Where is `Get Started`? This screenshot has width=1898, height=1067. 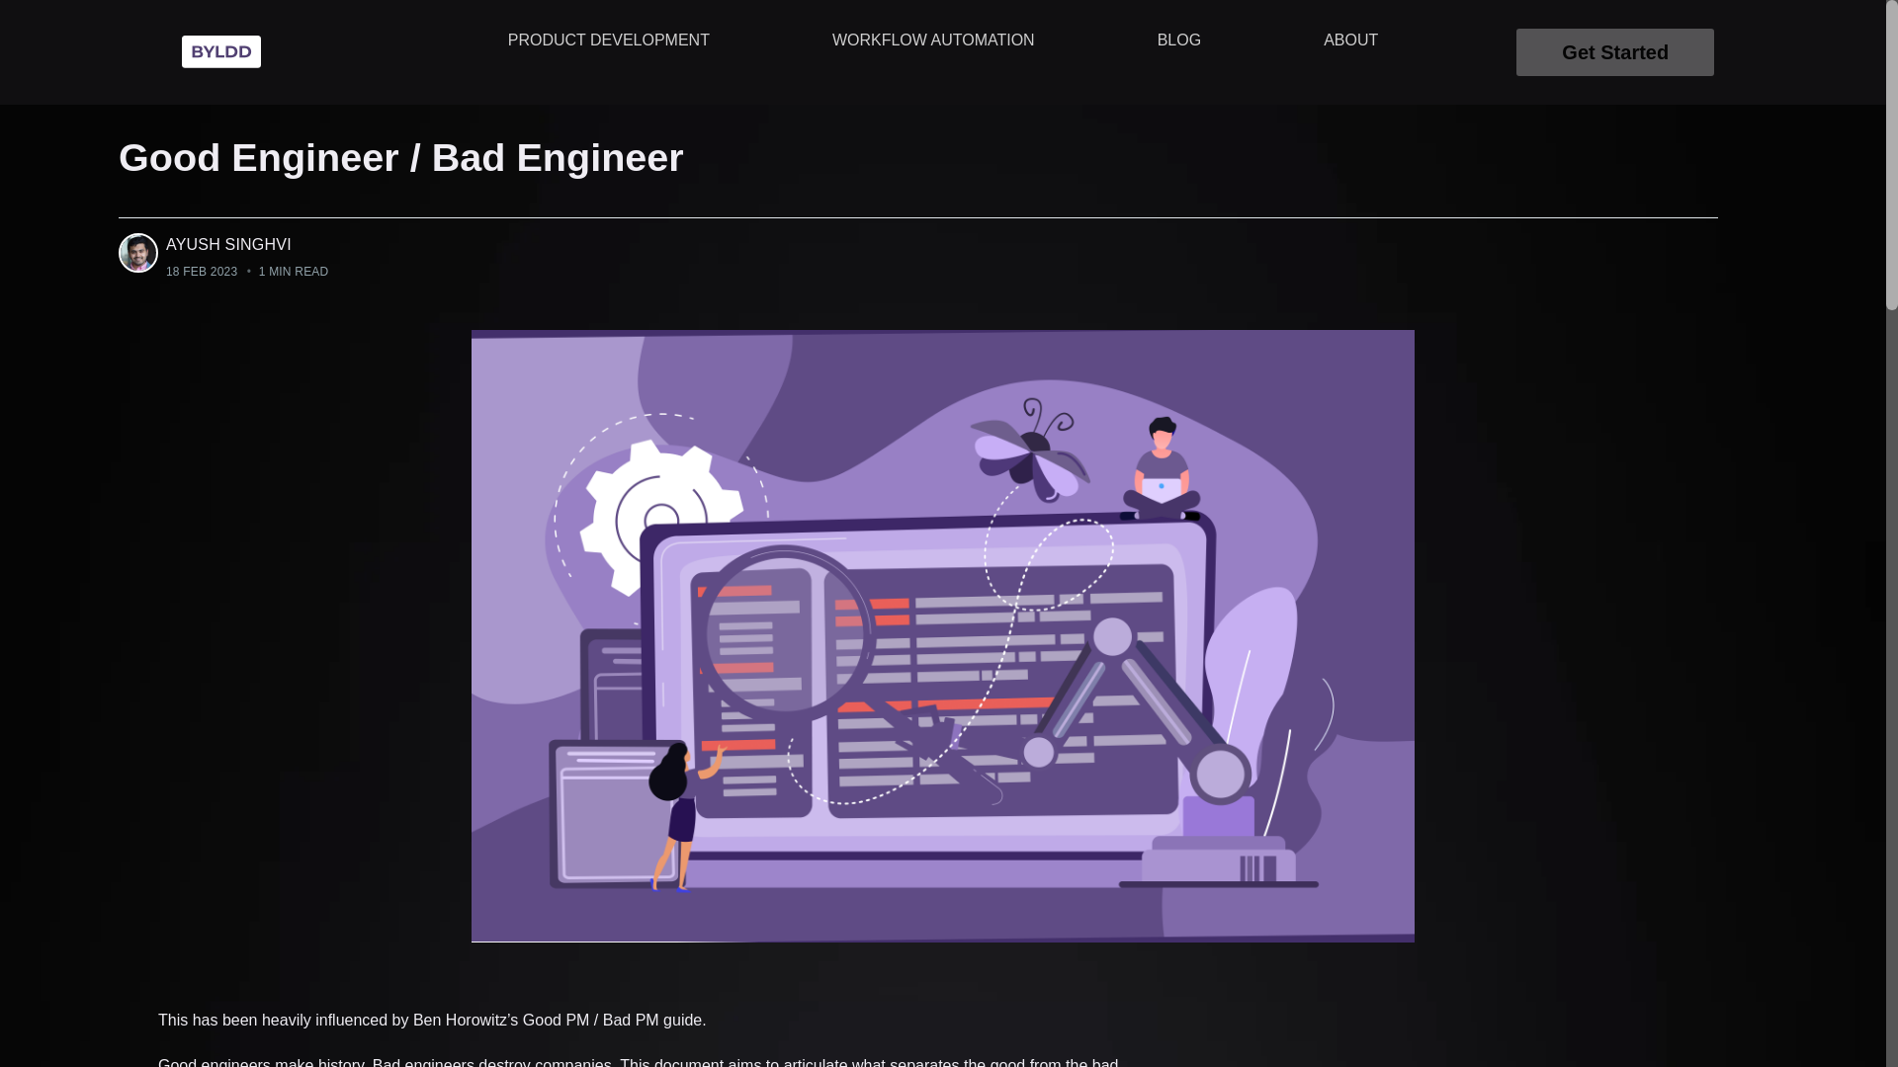 Get Started is located at coordinates (1615, 51).